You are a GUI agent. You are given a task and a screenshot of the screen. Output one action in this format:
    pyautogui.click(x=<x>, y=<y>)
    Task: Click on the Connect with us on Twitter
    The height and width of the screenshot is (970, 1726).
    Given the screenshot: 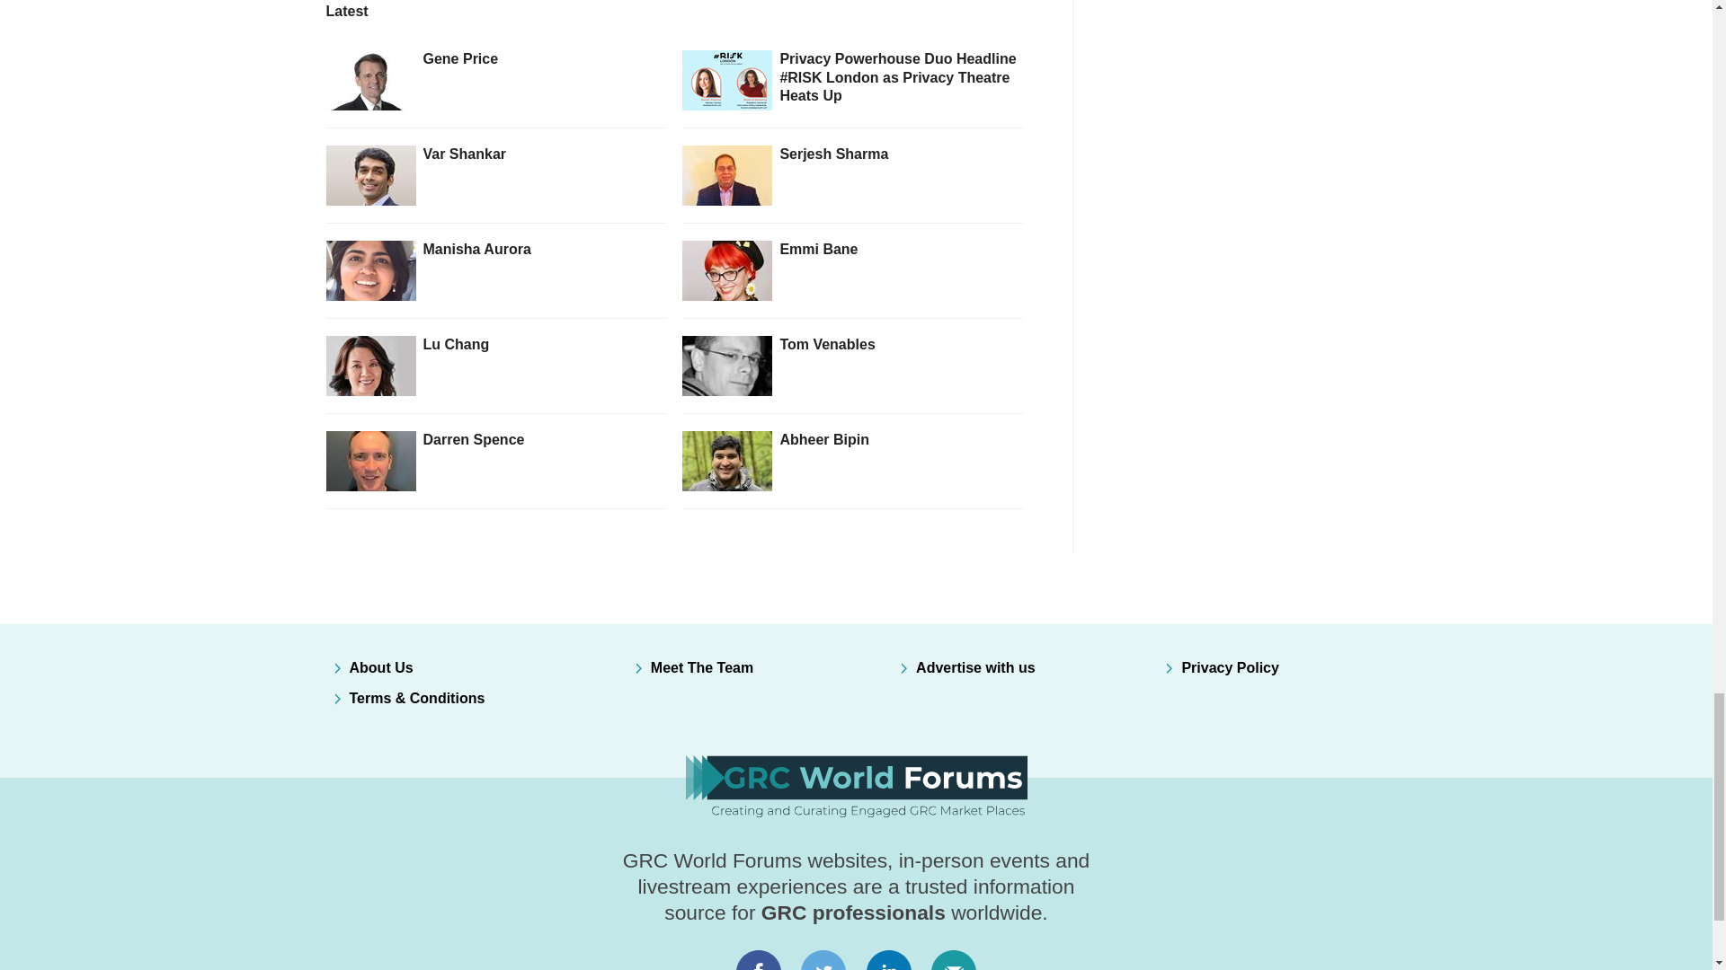 What is the action you would take?
    pyautogui.click(x=823, y=959)
    